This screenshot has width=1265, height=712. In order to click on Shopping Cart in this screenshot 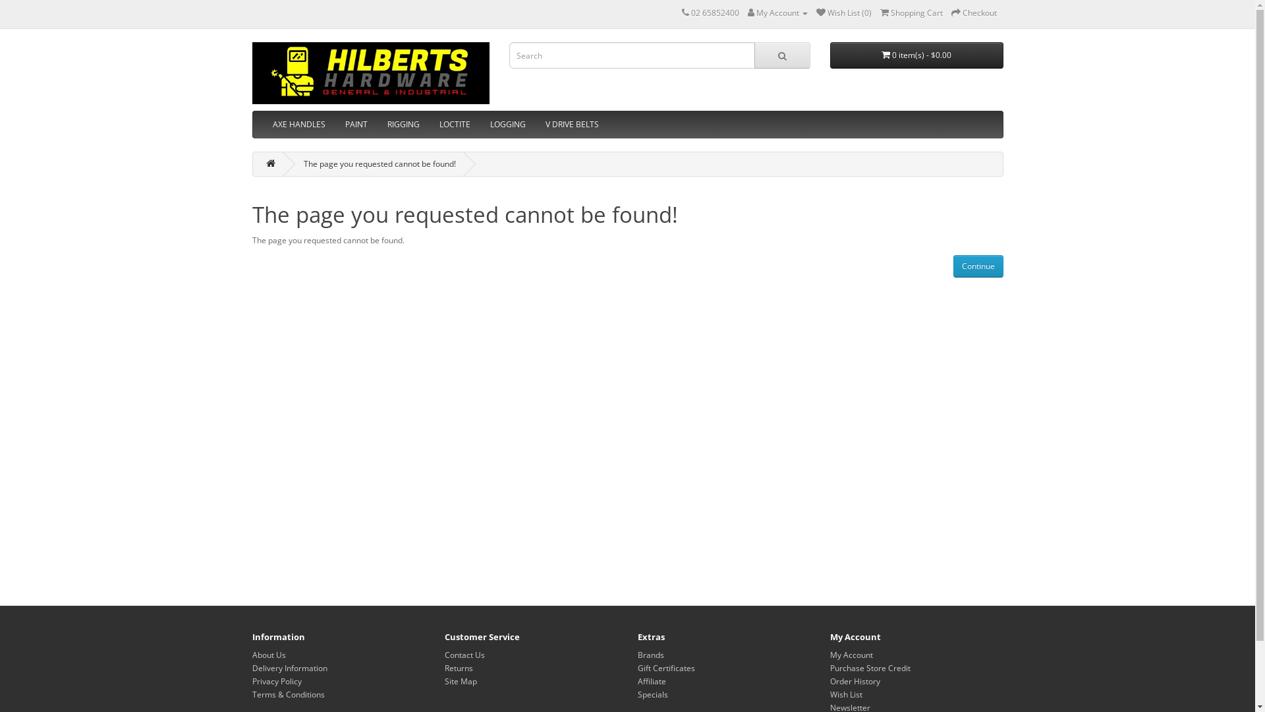, I will do `click(912, 13)`.